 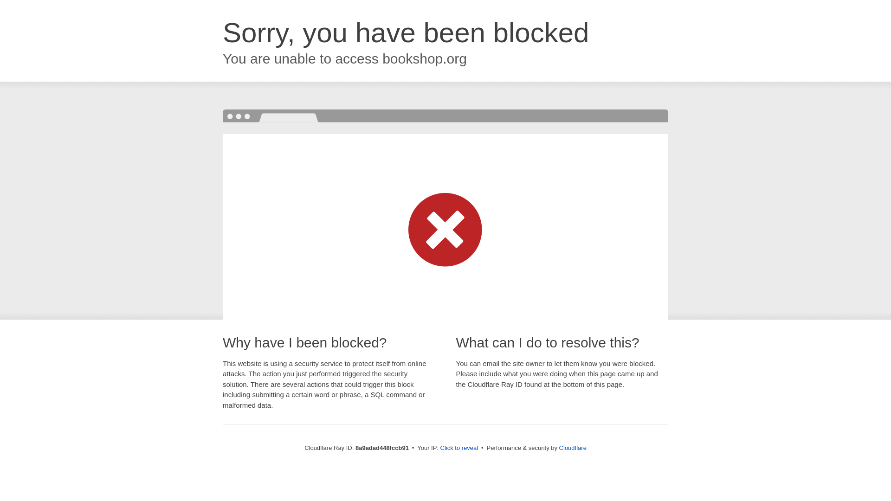 I want to click on Click to reveal, so click(x=459, y=448).